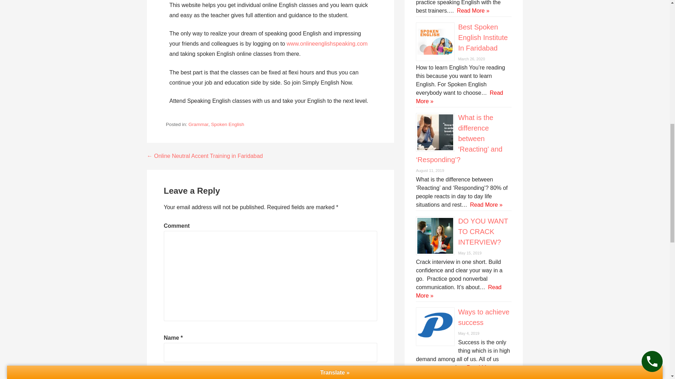  What do you see at coordinates (484, 317) in the screenshot?
I see `Permalink to Ways to achieve success` at bounding box center [484, 317].